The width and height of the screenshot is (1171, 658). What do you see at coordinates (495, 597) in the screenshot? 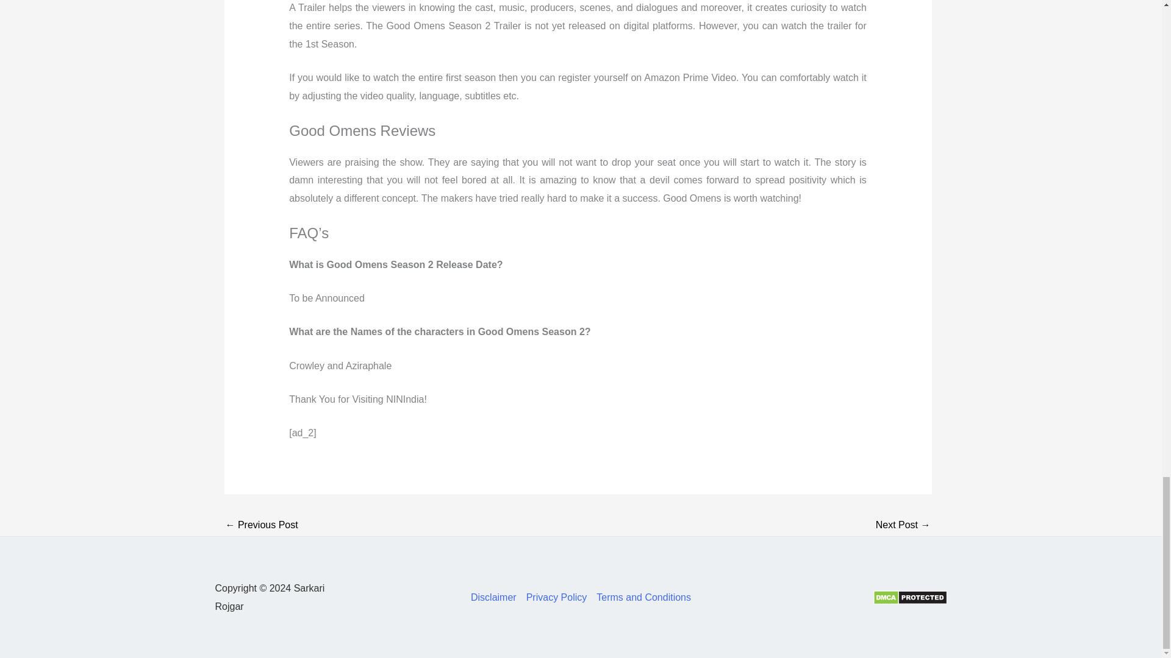
I see `Disclaimer` at bounding box center [495, 597].